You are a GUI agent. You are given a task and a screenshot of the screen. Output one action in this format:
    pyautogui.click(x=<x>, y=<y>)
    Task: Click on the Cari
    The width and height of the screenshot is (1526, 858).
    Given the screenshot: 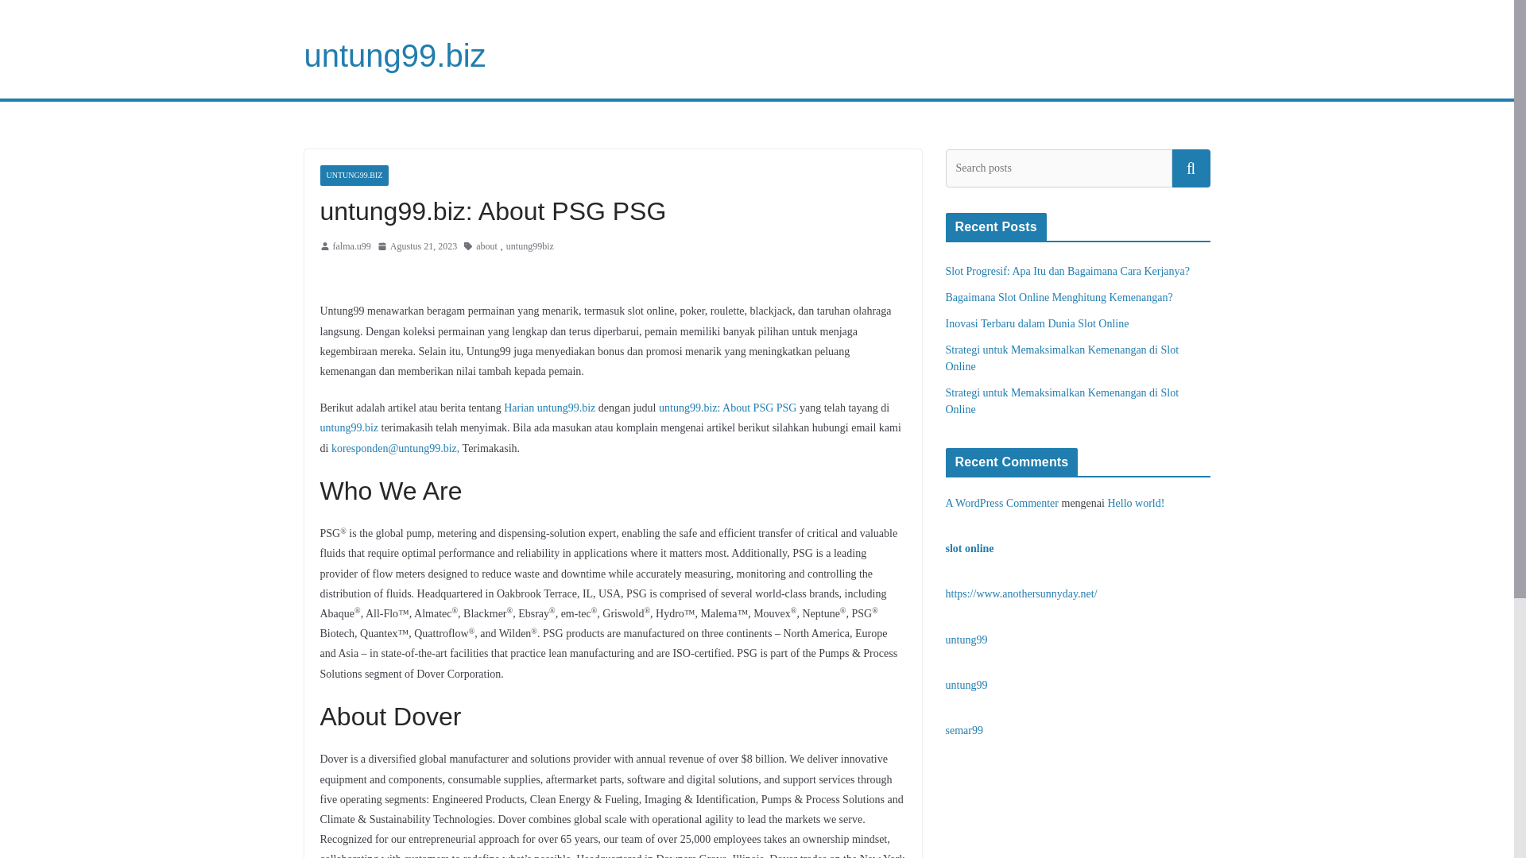 What is the action you would take?
    pyautogui.click(x=1191, y=168)
    